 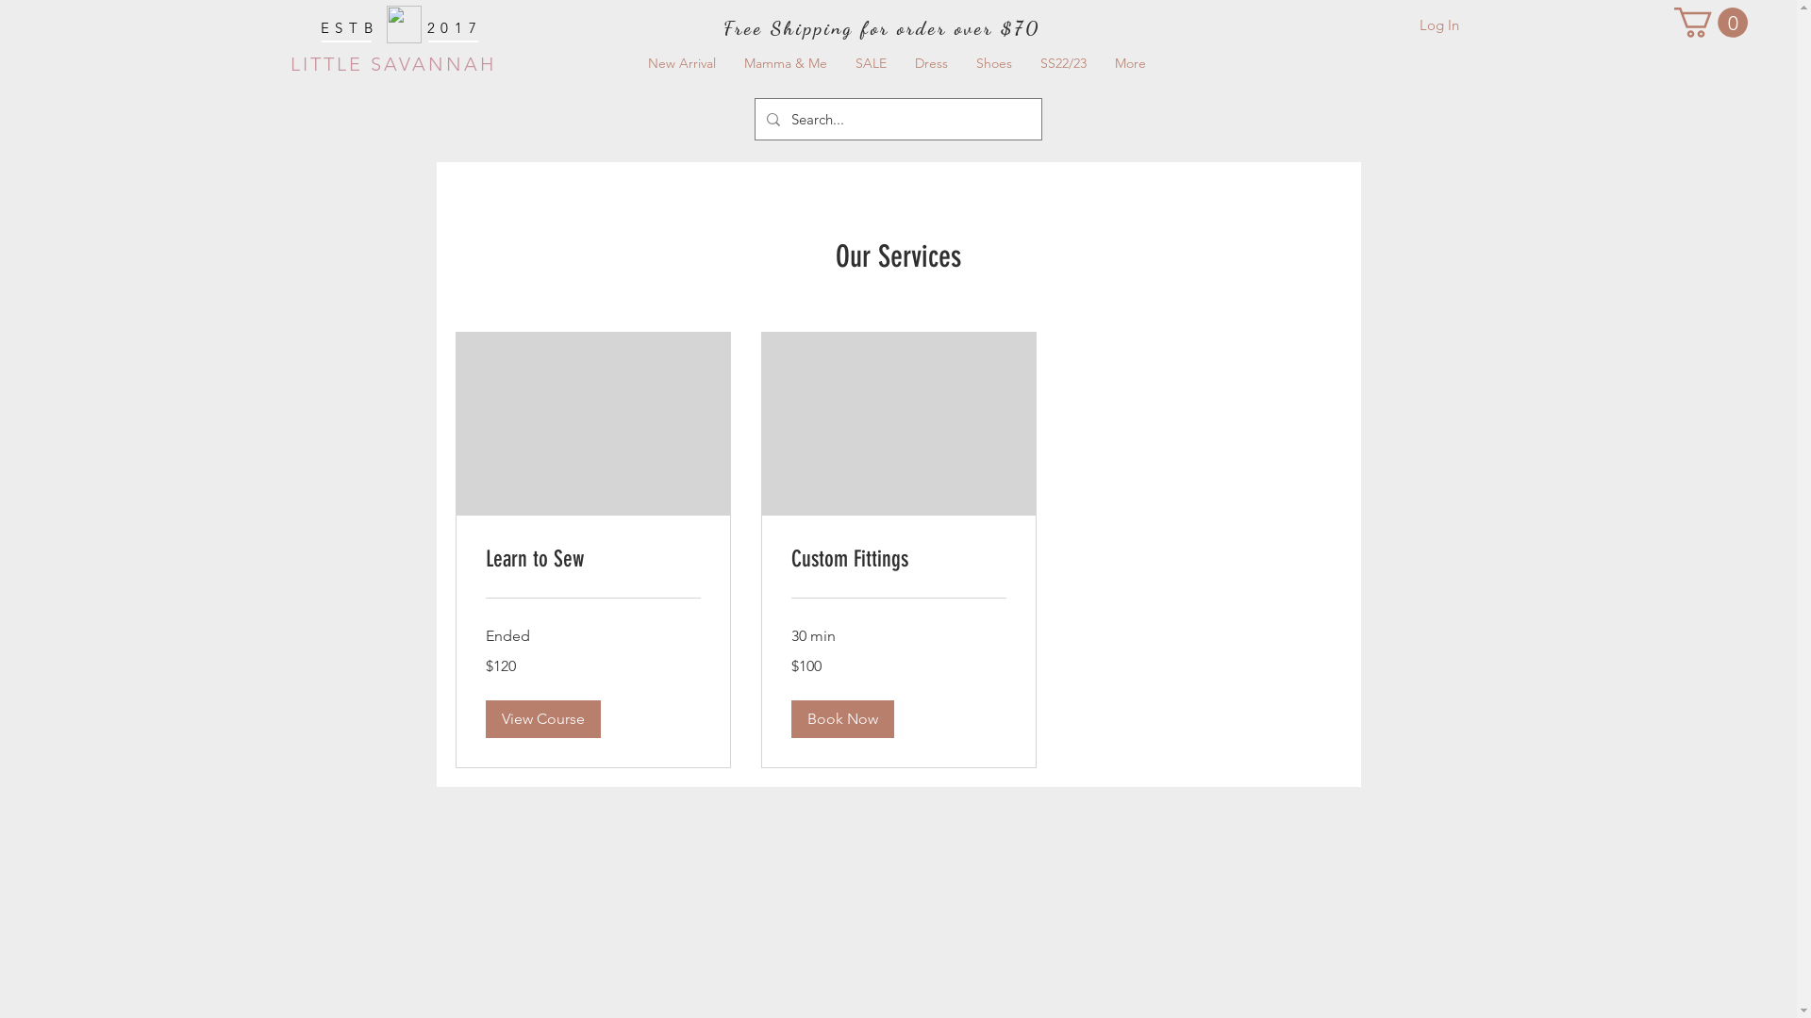 What do you see at coordinates (682, 64) in the screenshot?
I see `New Arrival` at bounding box center [682, 64].